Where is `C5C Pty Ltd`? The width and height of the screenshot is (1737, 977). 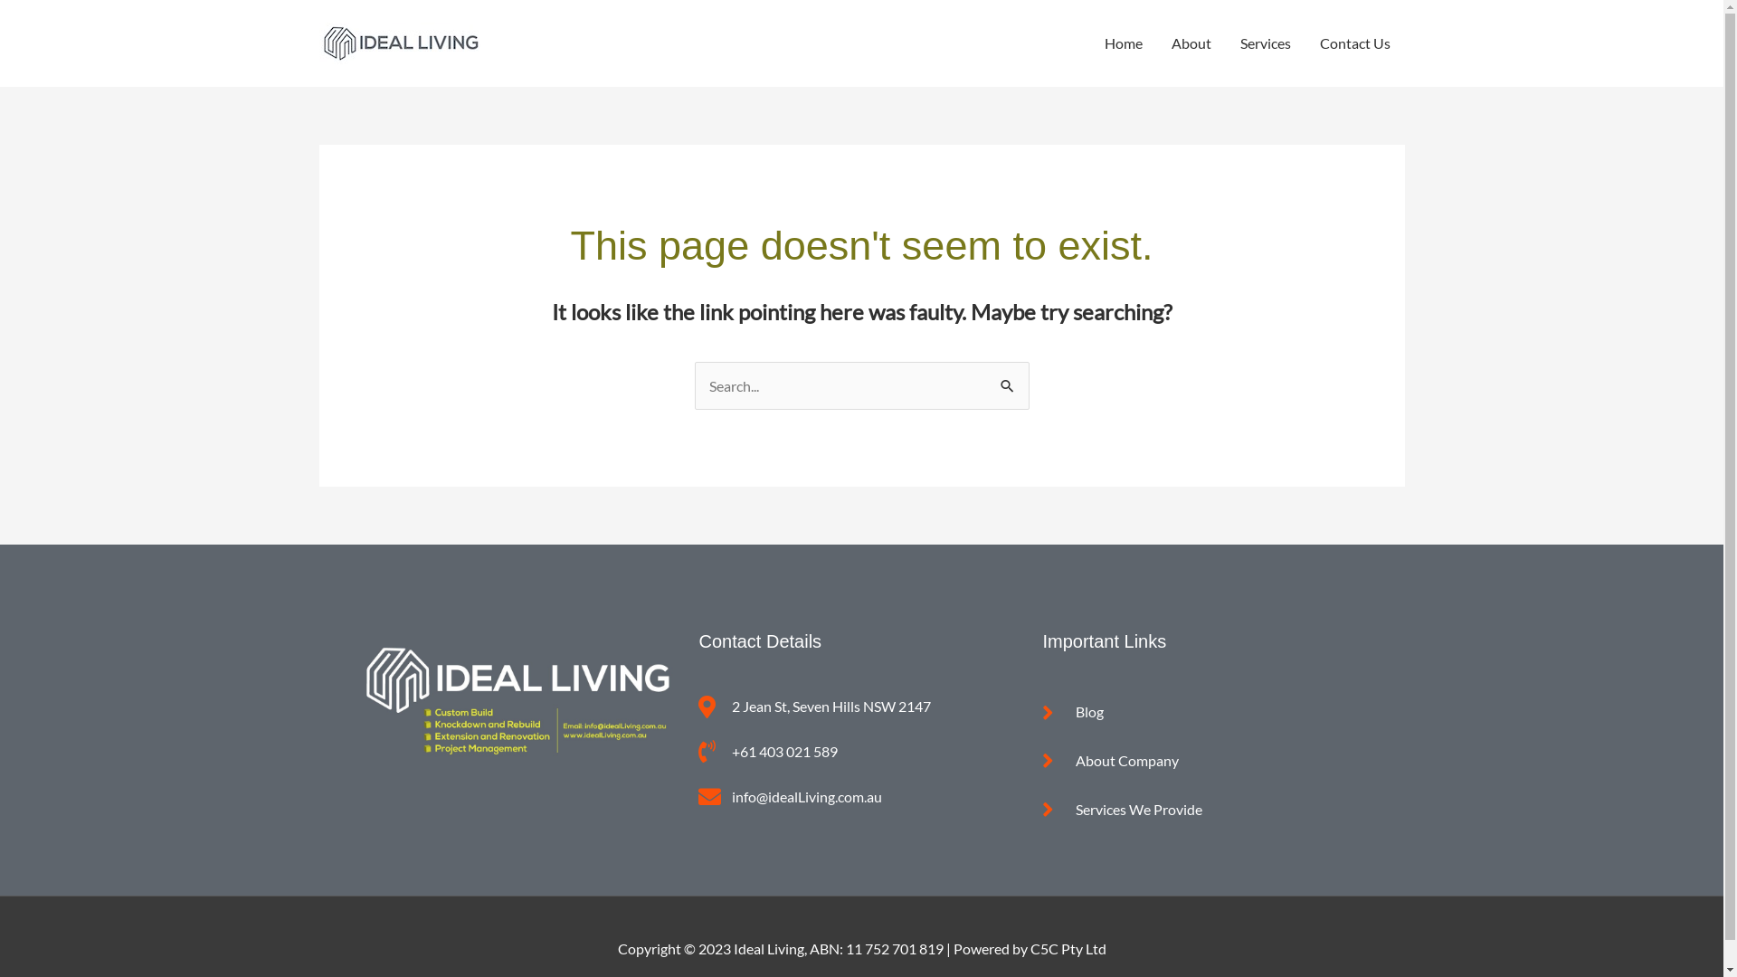 C5C Pty Ltd is located at coordinates (1068, 948).